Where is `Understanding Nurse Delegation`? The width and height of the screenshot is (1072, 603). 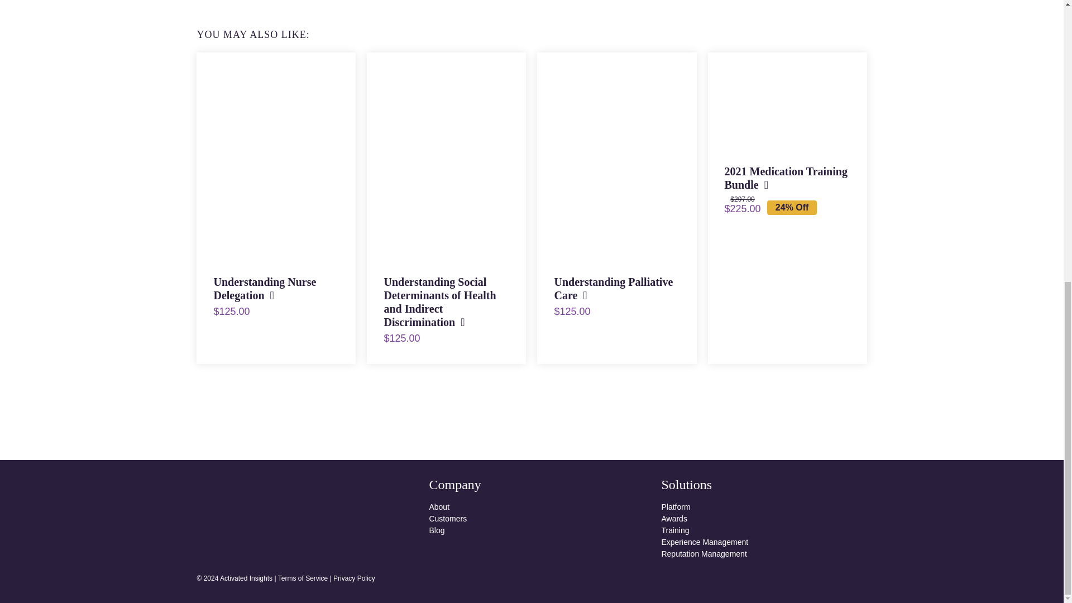 Understanding Nurse Delegation is located at coordinates (265, 288).